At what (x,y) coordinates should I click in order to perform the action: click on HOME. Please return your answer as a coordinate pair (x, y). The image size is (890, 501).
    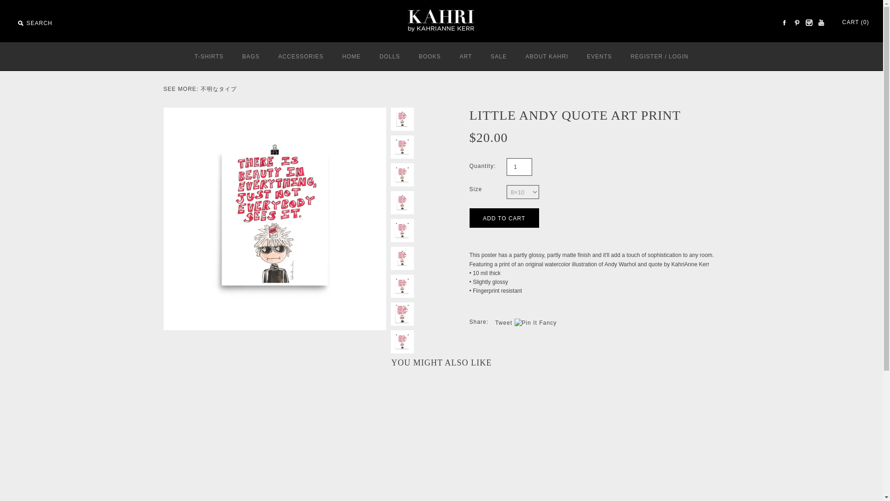
    Looking at the image, I should click on (351, 57).